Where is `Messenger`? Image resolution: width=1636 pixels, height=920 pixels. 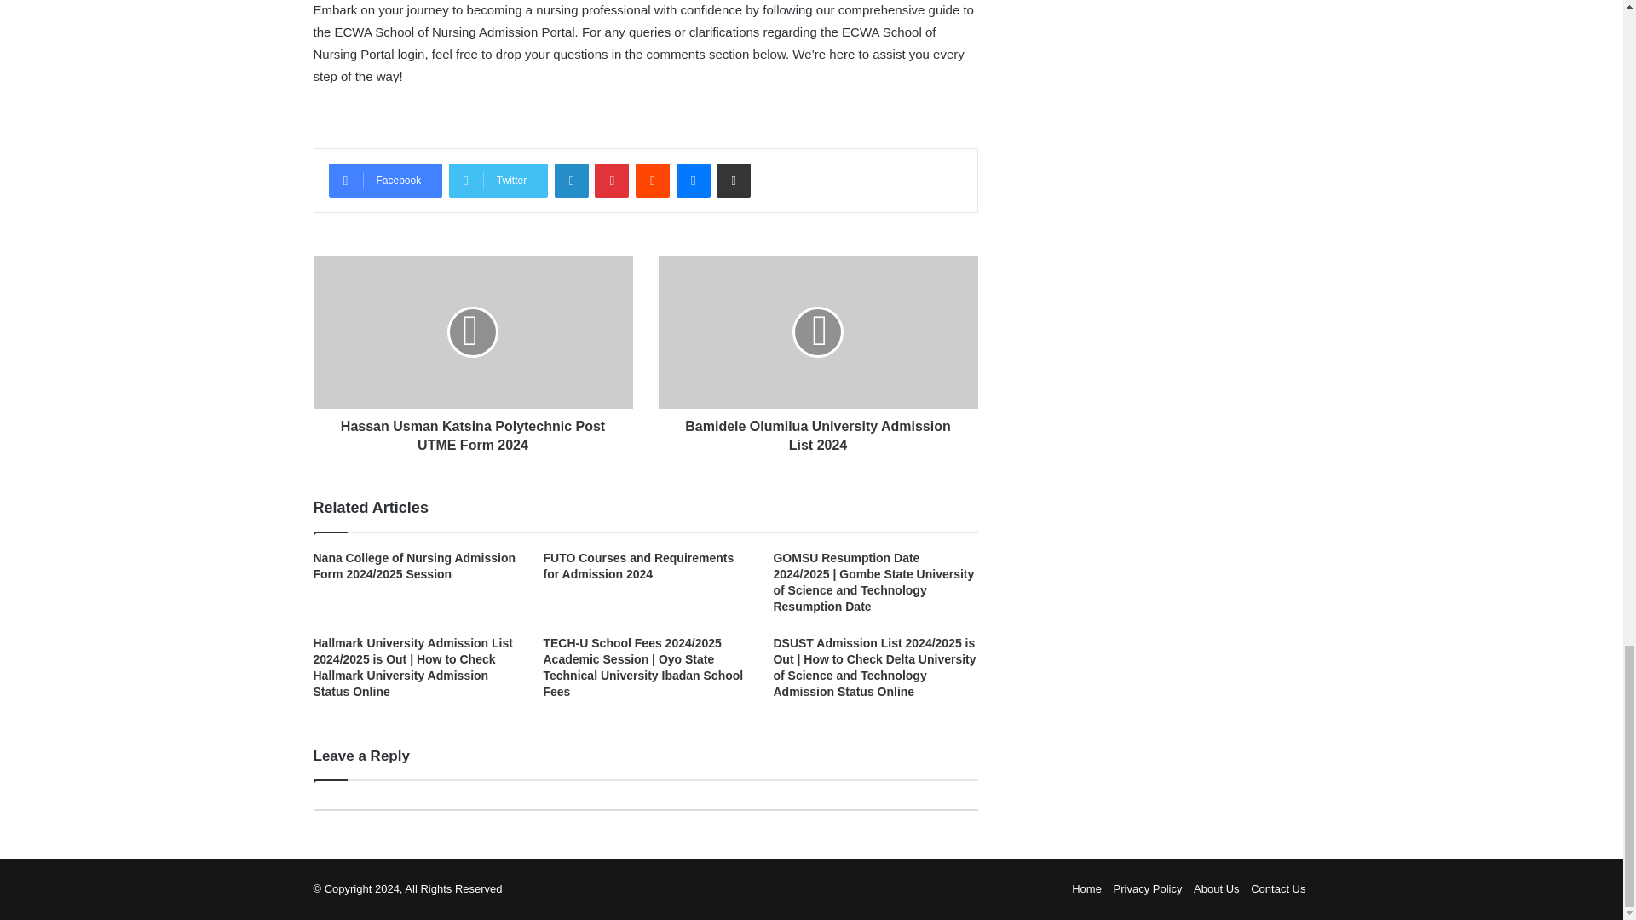 Messenger is located at coordinates (694, 181).